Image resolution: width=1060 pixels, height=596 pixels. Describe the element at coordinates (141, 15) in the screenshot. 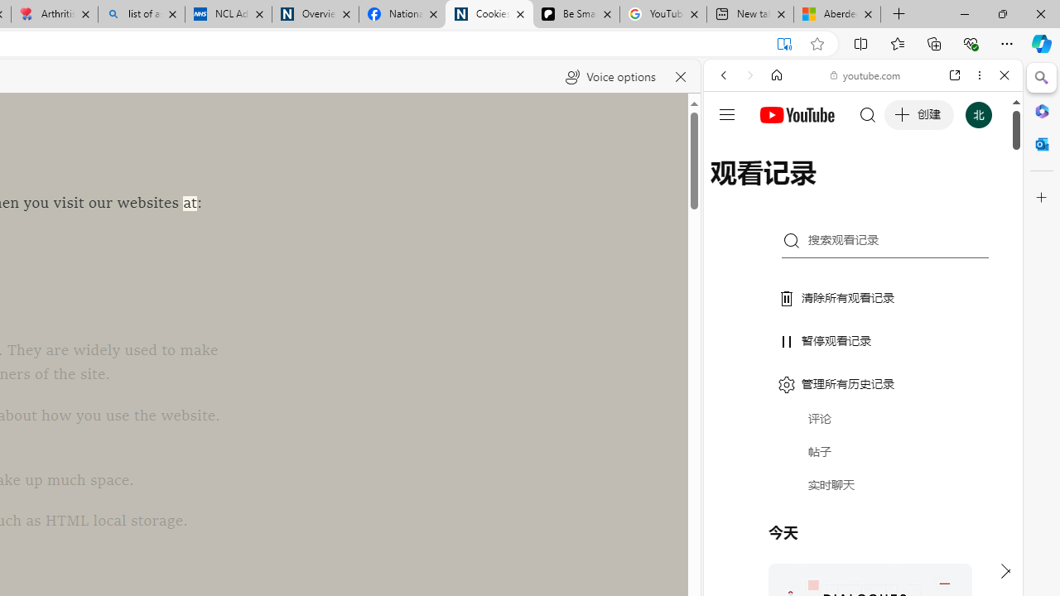

I see `list of asthma inhalers uk - Search` at that location.